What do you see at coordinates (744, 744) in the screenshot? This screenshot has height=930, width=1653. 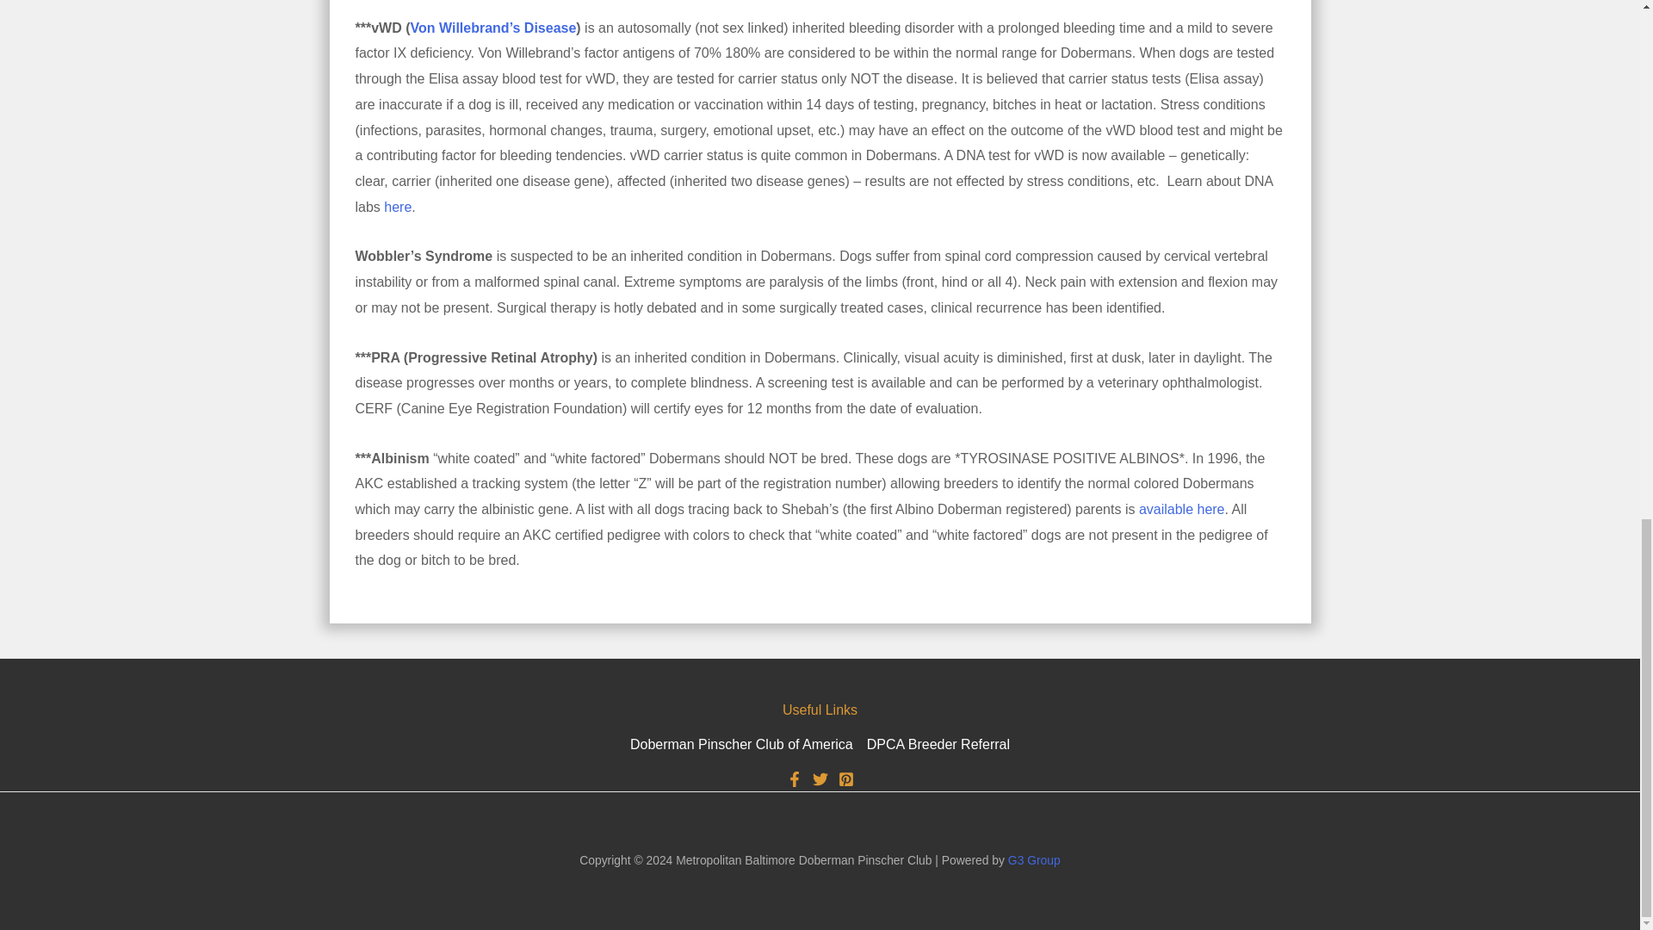 I see `Doberman Pinscher Club of America` at bounding box center [744, 744].